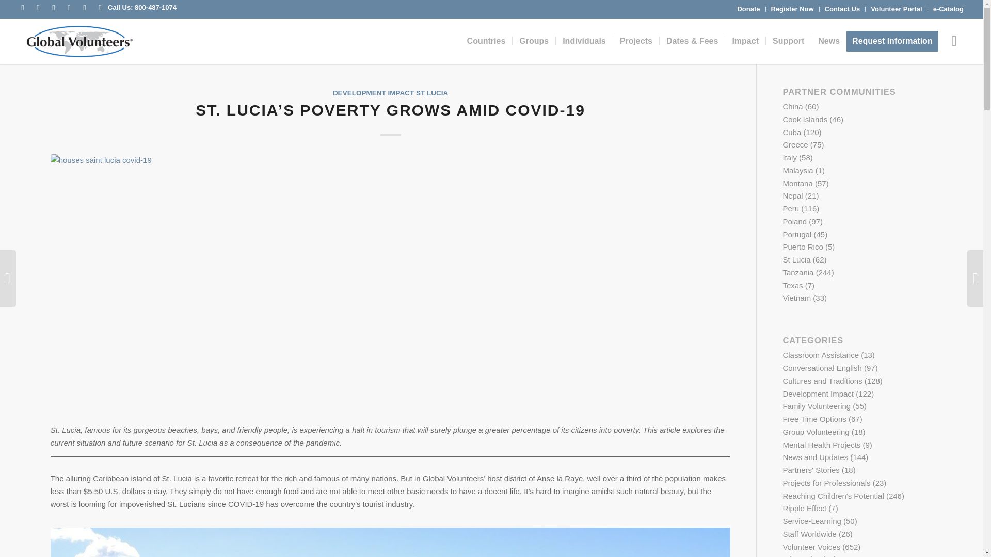  What do you see at coordinates (583, 41) in the screenshot?
I see `Individuals` at bounding box center [583, 41].